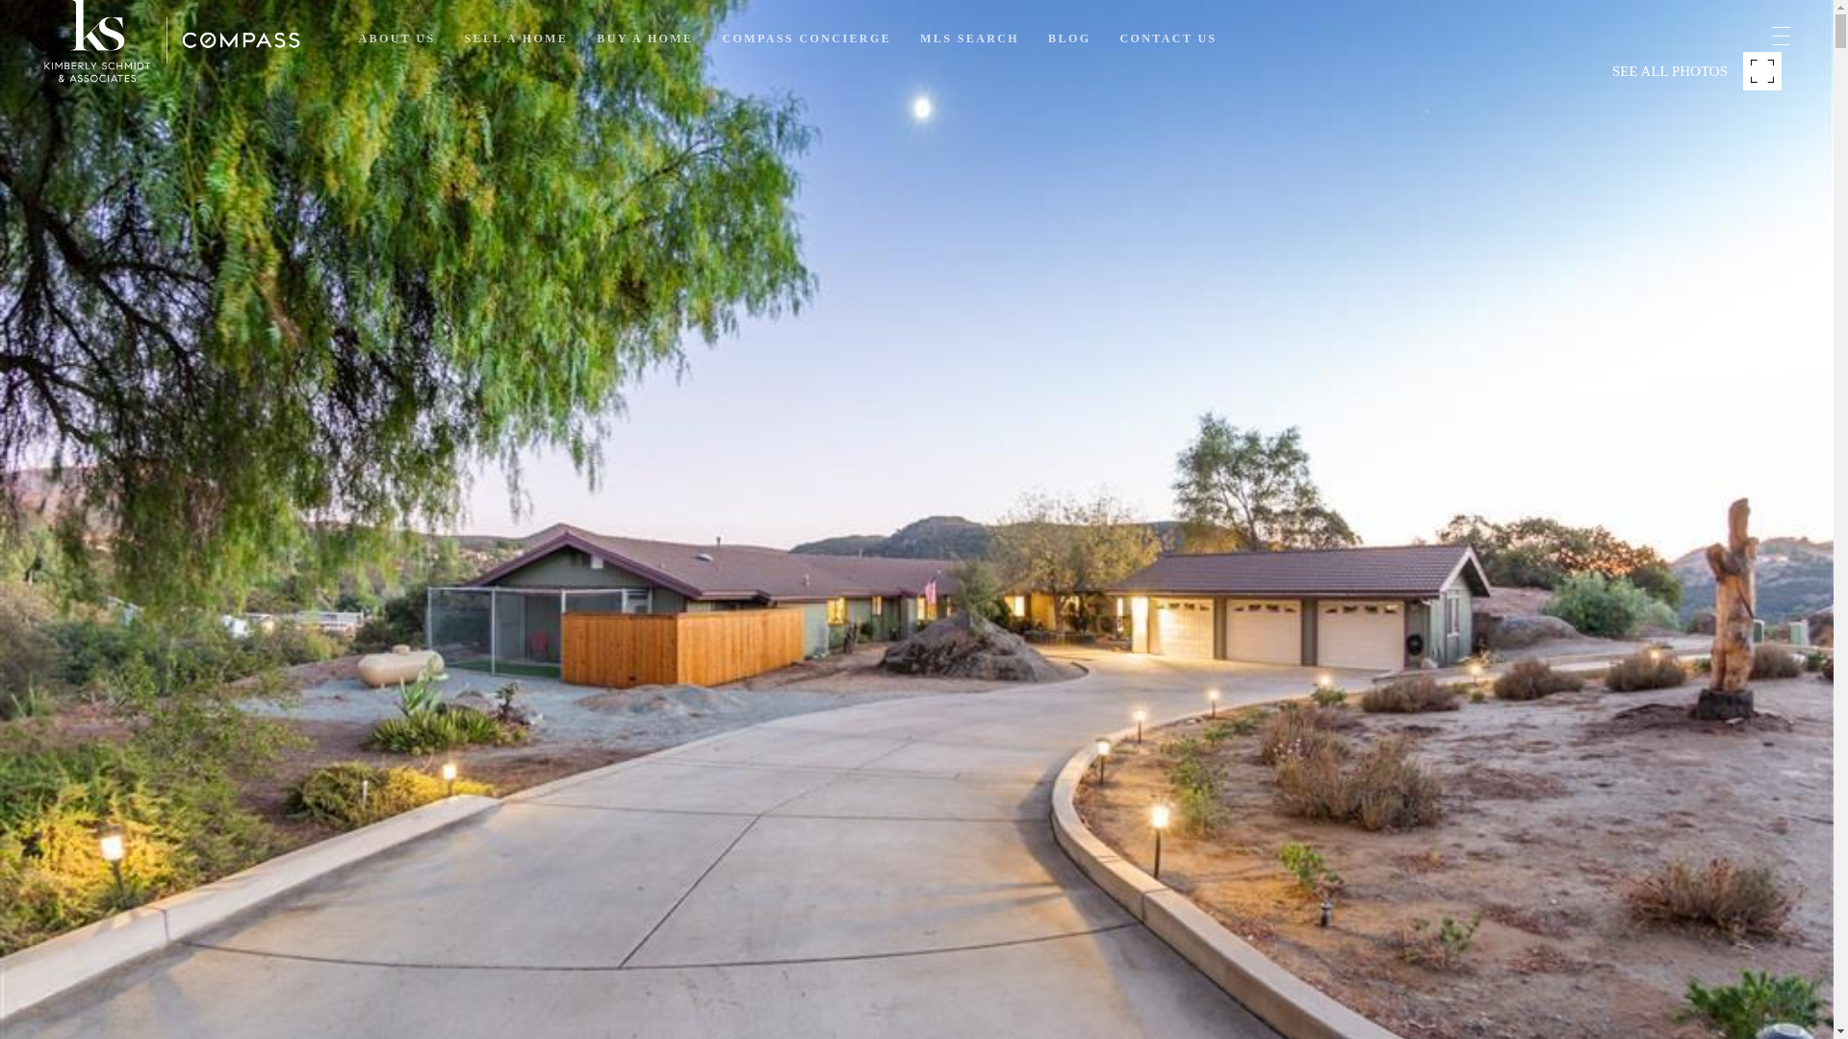 This screenshot has width=1848, height=1039. What do you see at coordinates (645, 38) in the screenshot?
I see `BUY A HOME` at bounding box center [645, 38].